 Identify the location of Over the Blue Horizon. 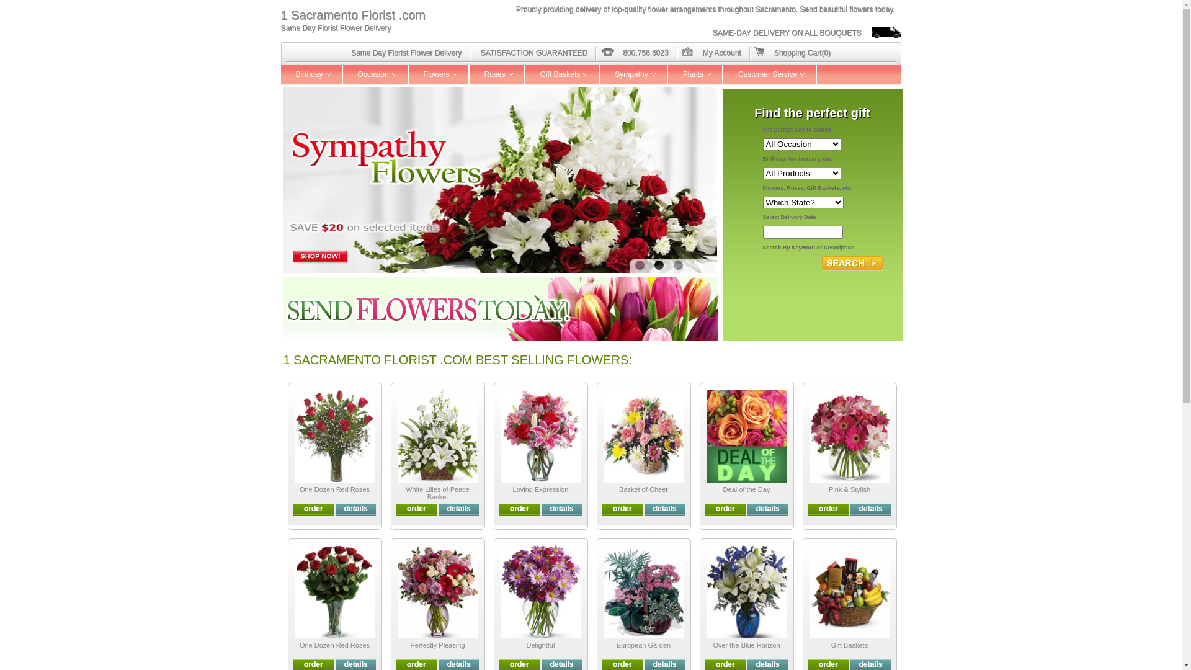
(746, 645).